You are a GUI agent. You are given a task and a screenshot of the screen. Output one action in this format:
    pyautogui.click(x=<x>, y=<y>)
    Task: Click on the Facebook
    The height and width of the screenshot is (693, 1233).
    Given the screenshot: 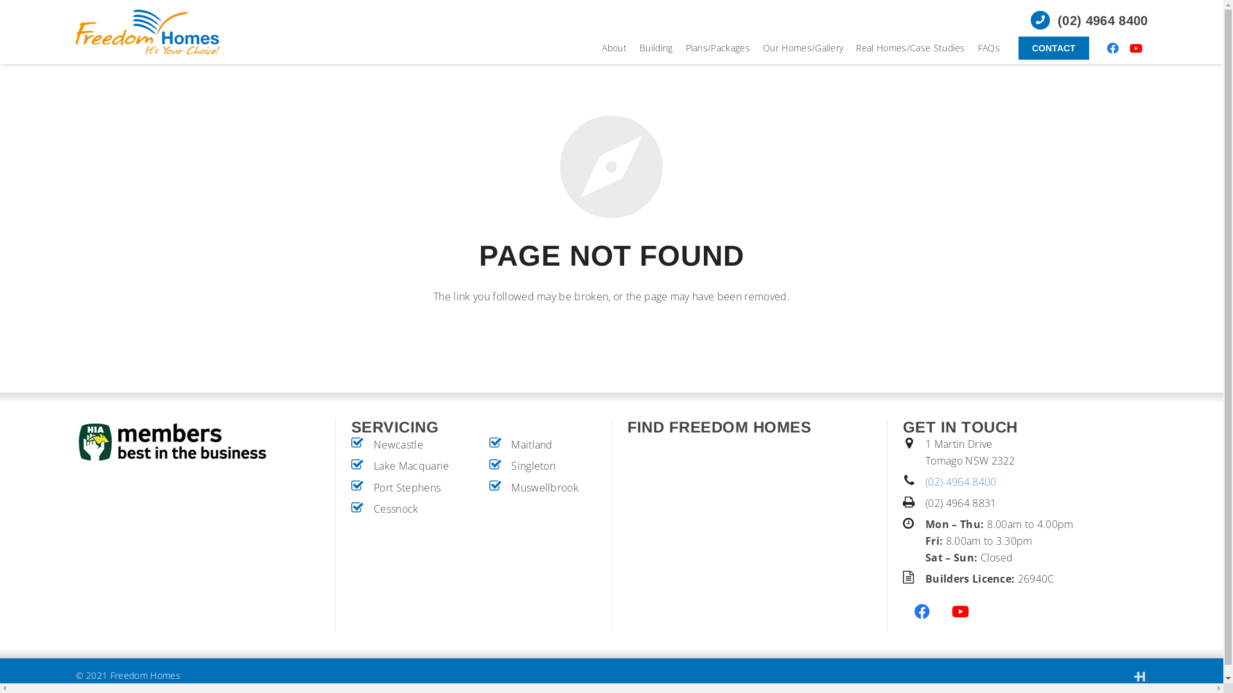 What is the action you would take?
    pyautogui.click(x=922, y=612)
    